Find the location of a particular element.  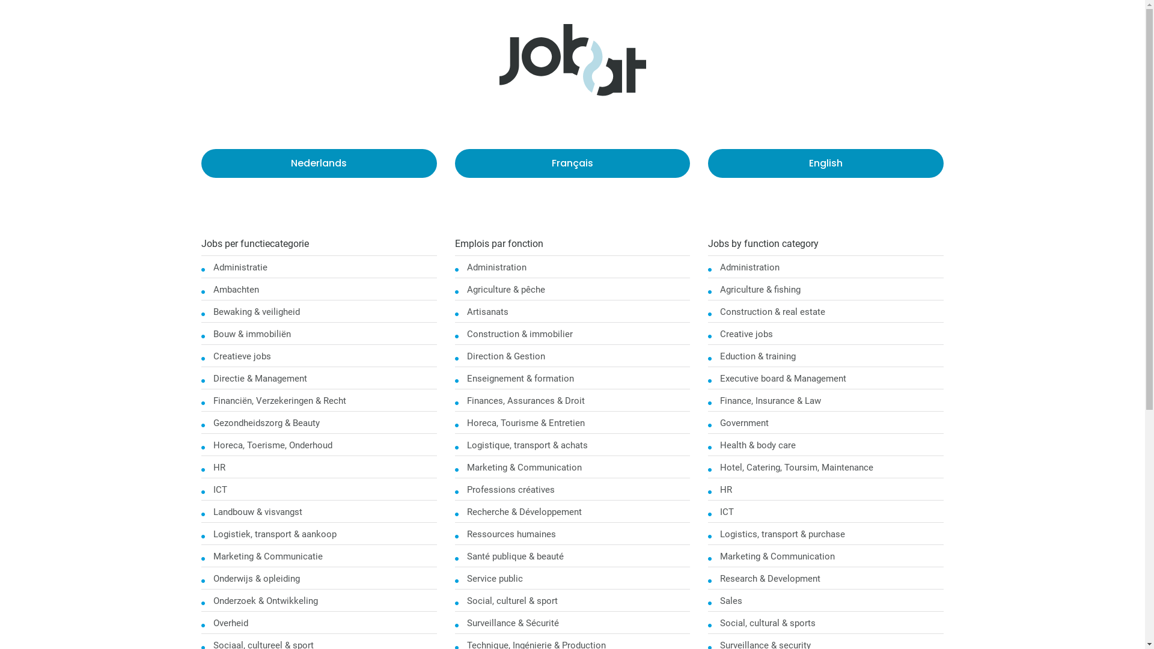

Executive board & Management is located at coordinates (783, 379).